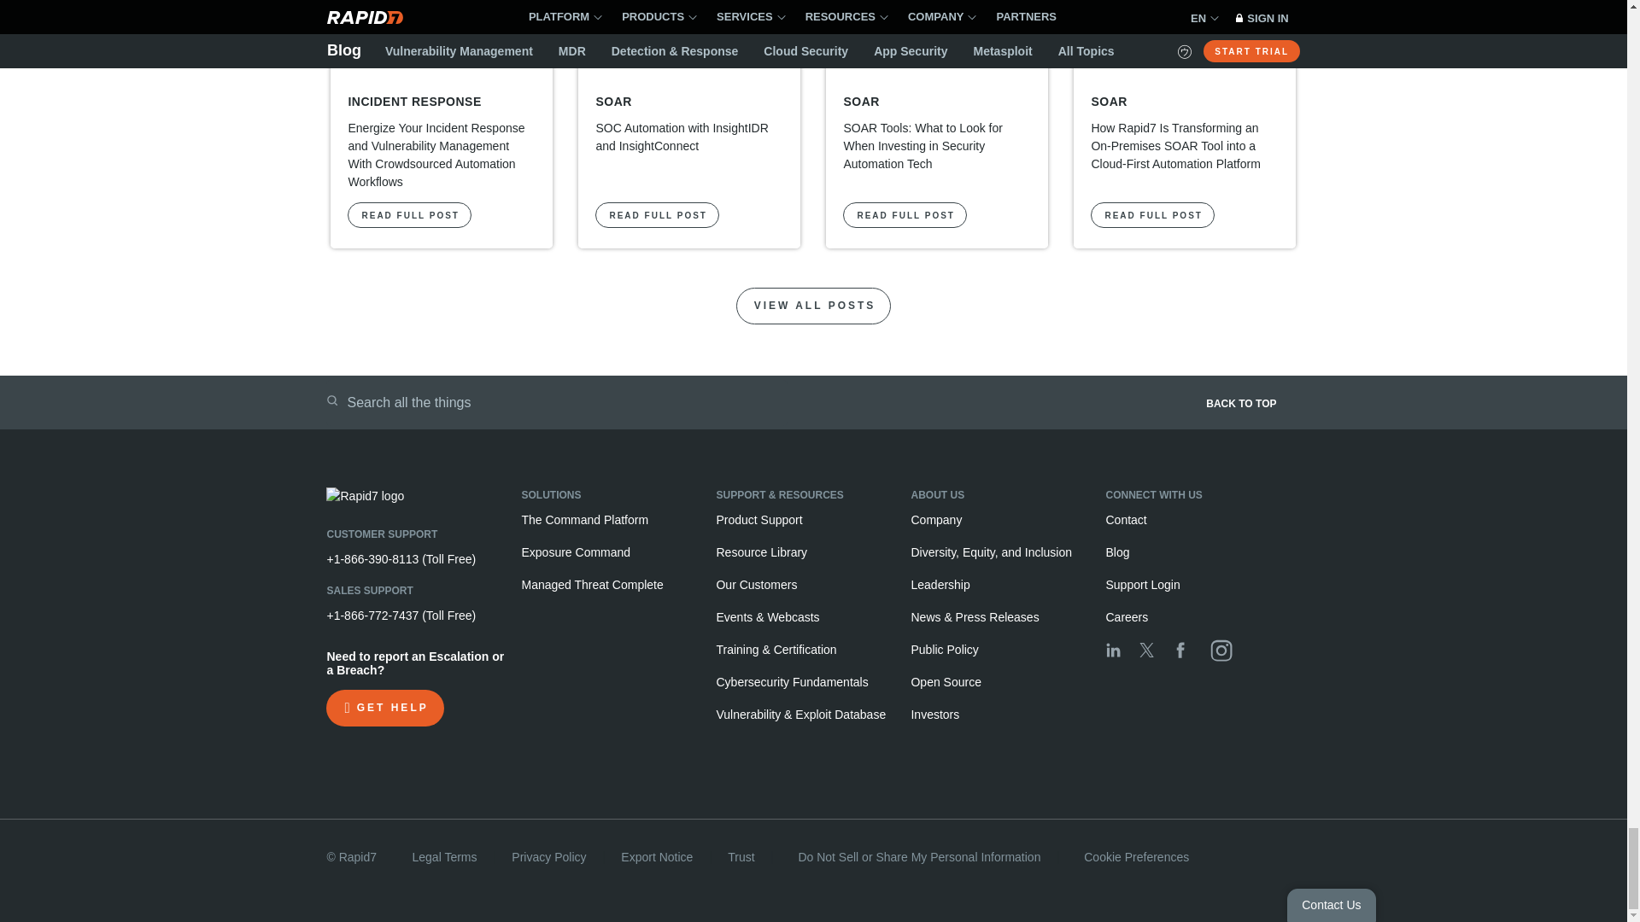  What do you see at coordinates (331, 400) in the screenshot?
I see `Submit Search` at bounding box center [331, 400].